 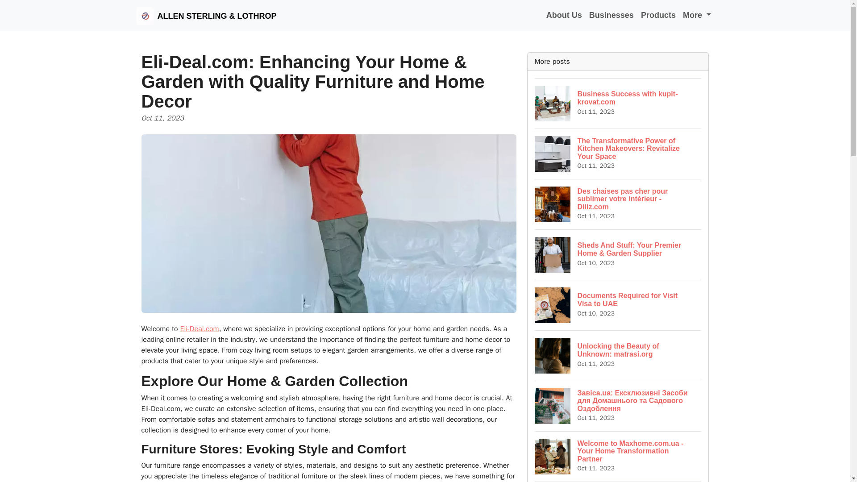 What do you see at coordinates (199, 328) in the screenshot?
I see `Products` at bounding box center [199, 328].